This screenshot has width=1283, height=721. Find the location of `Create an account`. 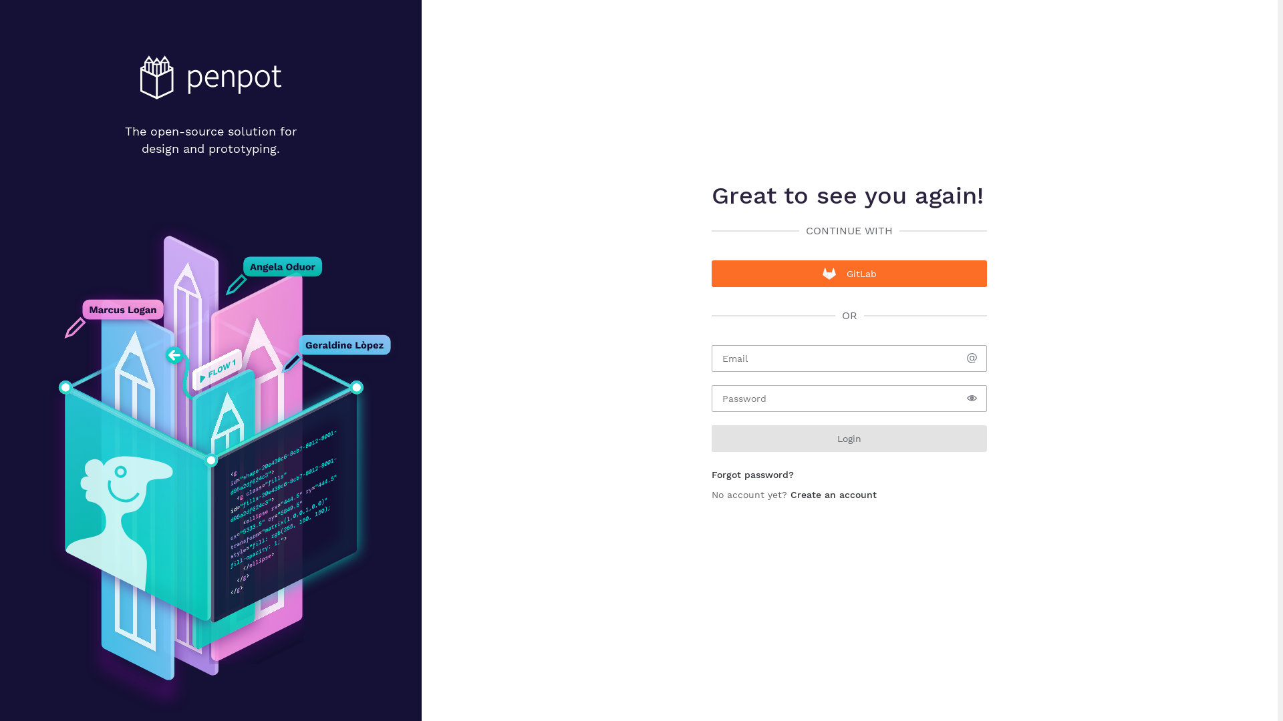

Create an account is located at coordinates (834, 495).